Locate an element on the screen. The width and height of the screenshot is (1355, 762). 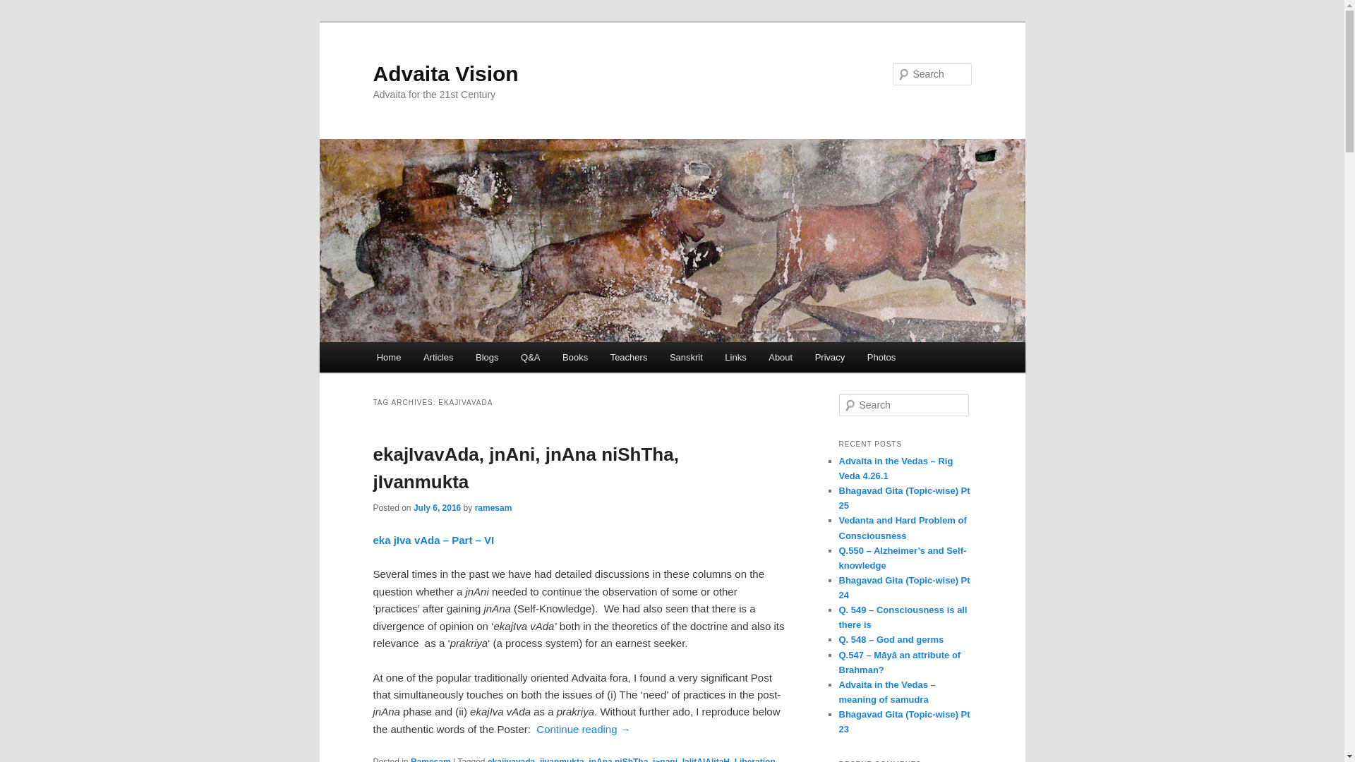
ekajIvavAda, jnAni, jnAna niShTha, jIvanmukta is located at coordinates (525, 467).